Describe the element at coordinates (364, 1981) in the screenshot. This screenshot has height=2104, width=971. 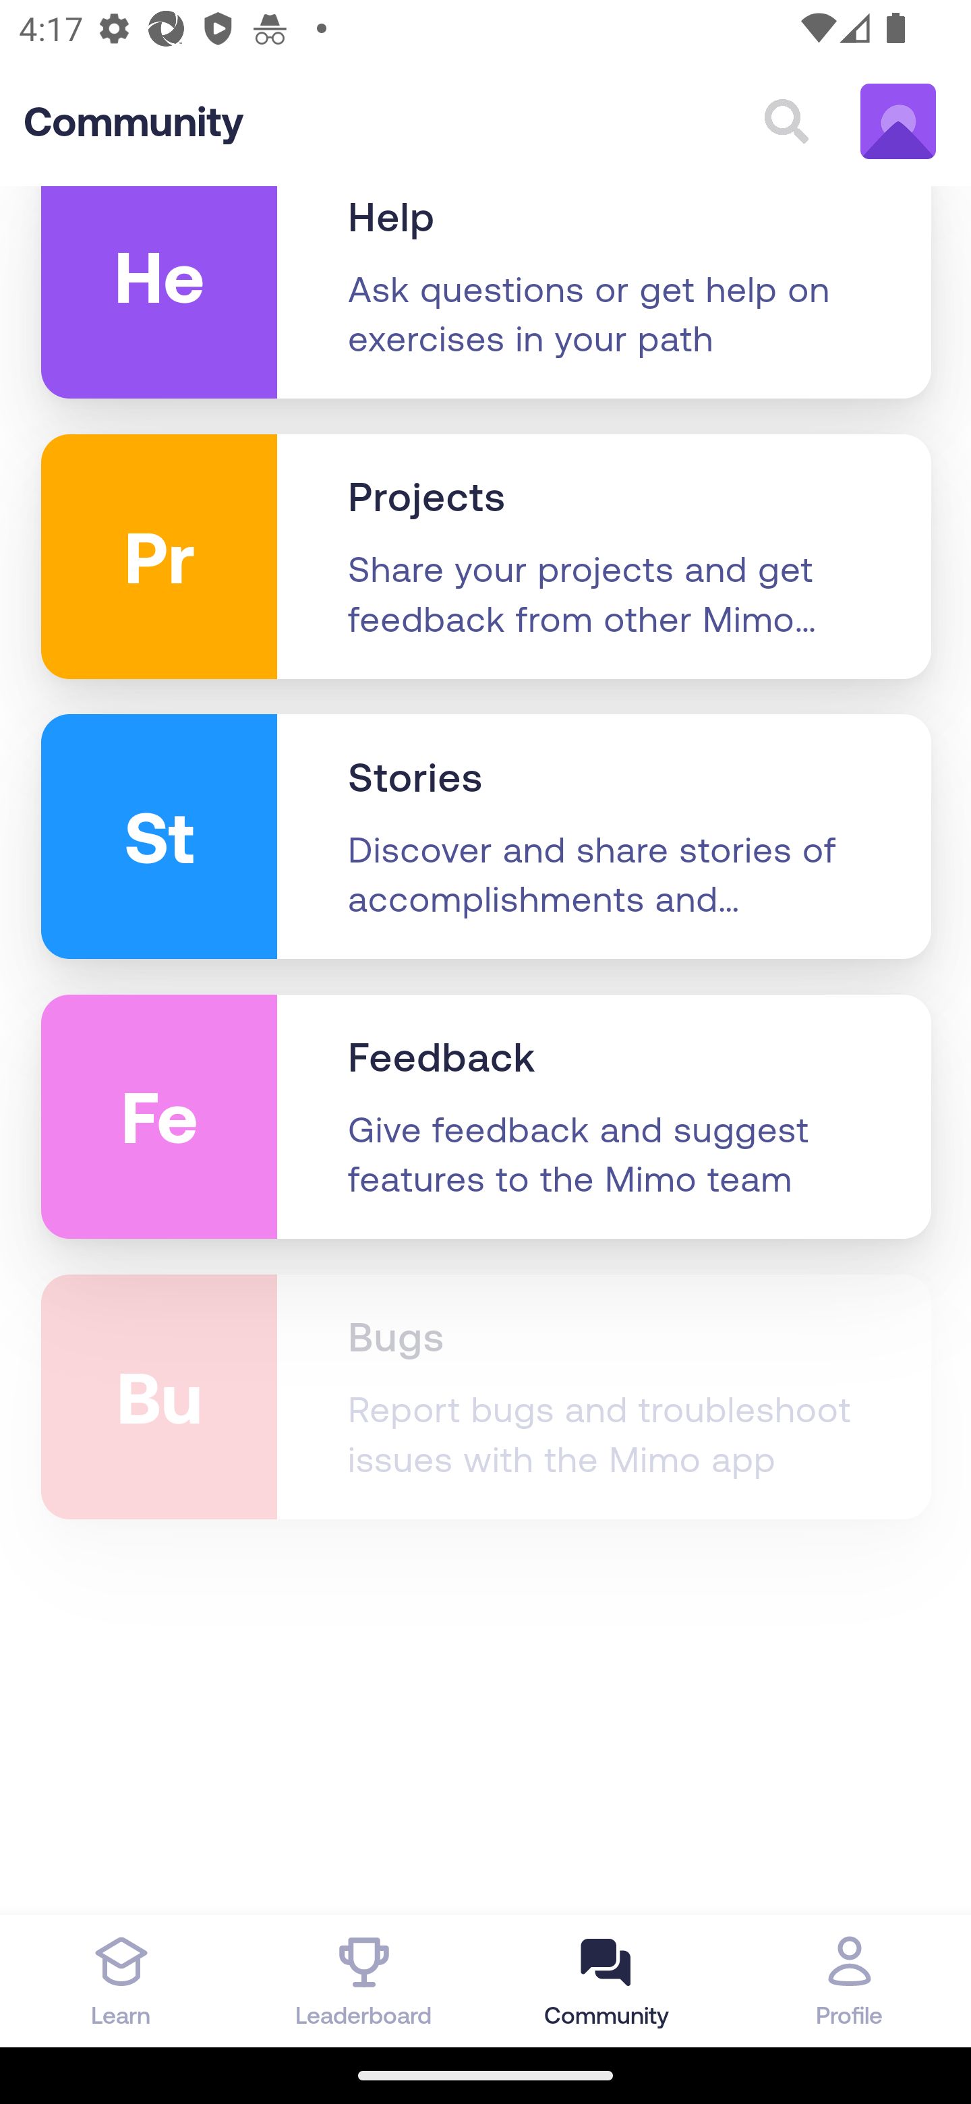
I see `Leaderboard` at that location.